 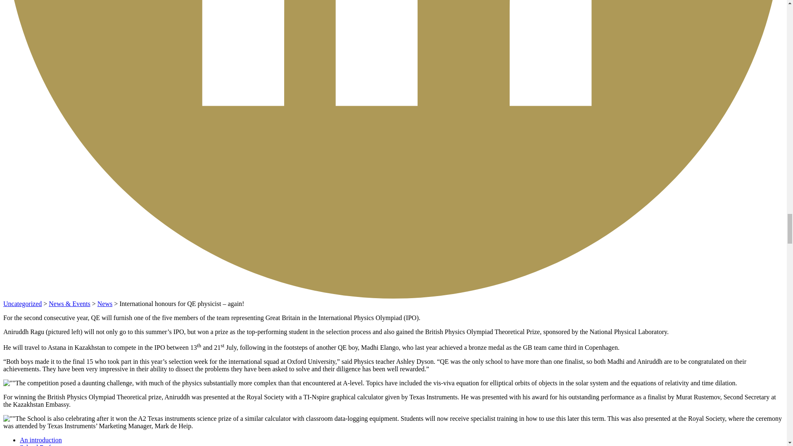 I want to click on Go to News, so click(x=105, y=304).